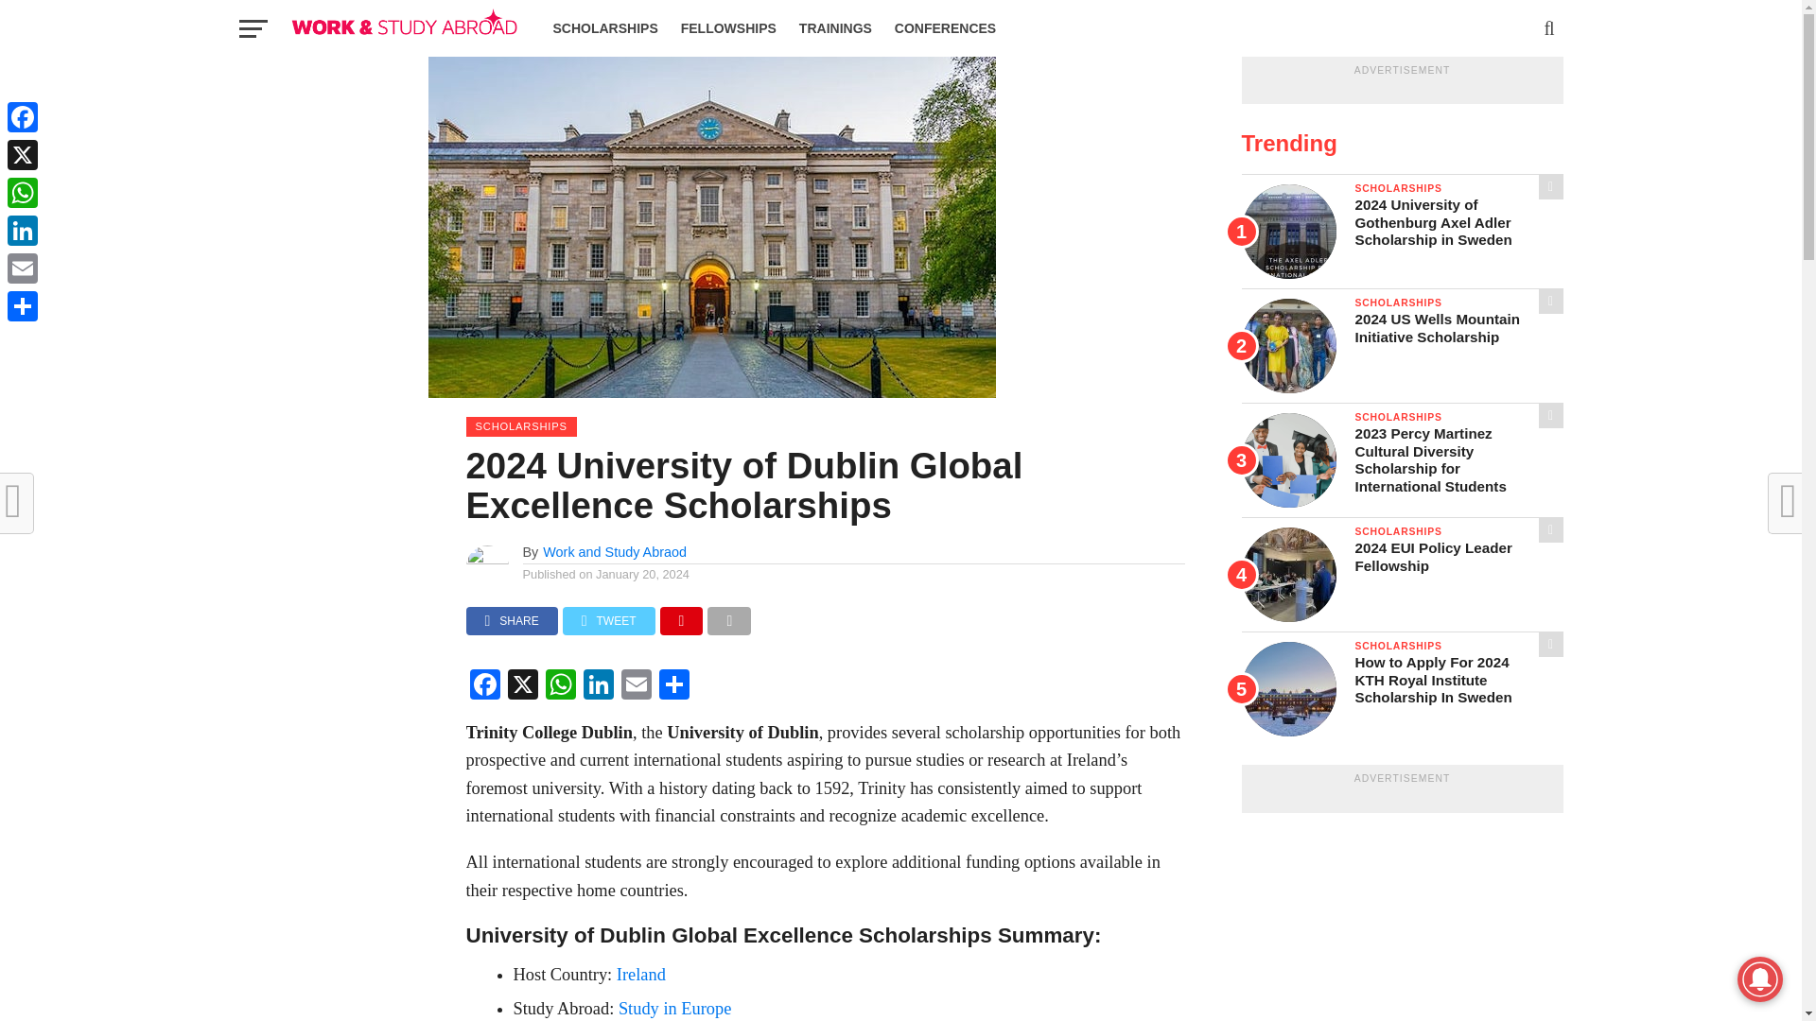 This screenshot has width=1816, height=1021. What do you see at coordinates (672, 686) in the screenshot?
I see `Share` at bounding box center [672, 686].